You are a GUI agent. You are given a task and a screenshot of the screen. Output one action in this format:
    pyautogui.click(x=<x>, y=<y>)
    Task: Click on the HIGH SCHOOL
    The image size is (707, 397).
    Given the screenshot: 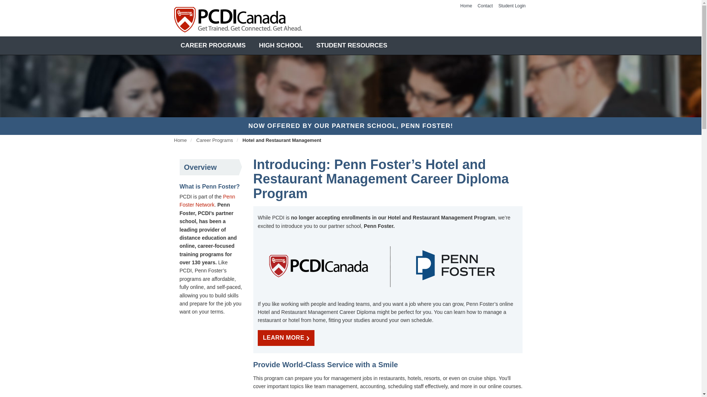 What is the action you would take?
    pyautogui.click(x=281, y=46)
    